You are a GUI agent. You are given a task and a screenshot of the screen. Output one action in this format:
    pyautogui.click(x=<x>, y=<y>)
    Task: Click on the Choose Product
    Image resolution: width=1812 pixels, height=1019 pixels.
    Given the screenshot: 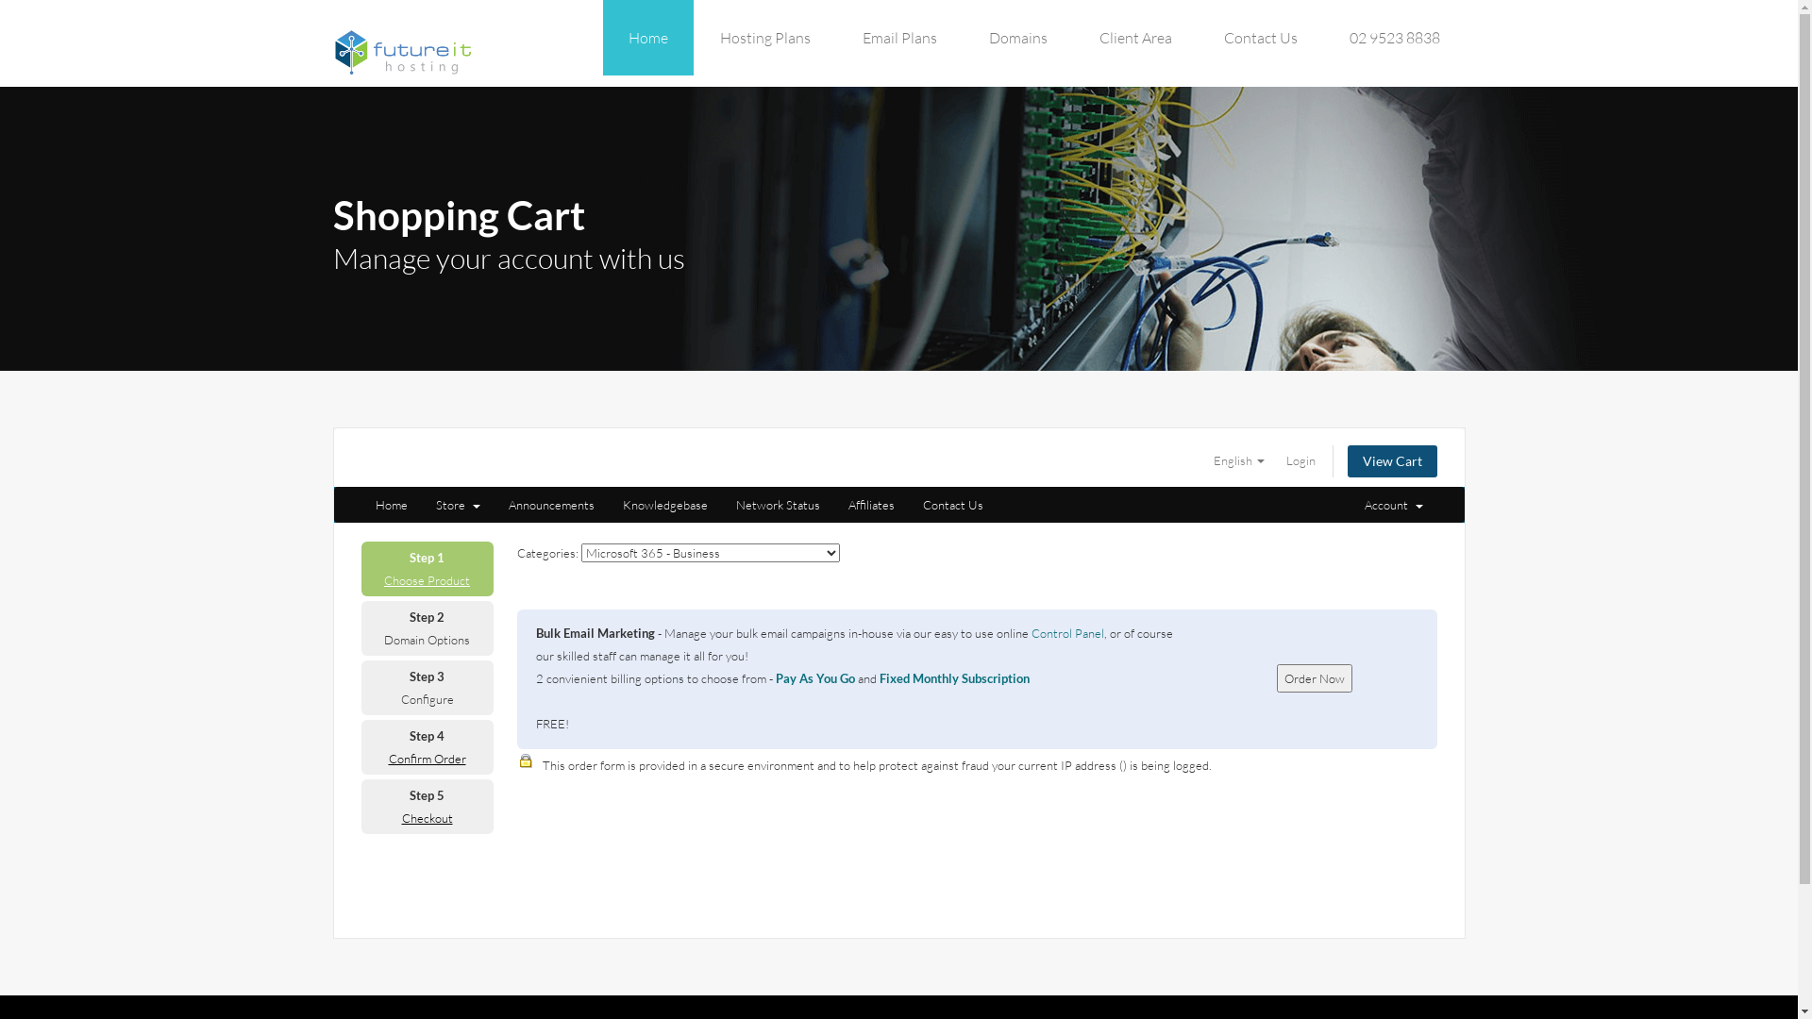 What is the action you would take?
    pyautogui.click(x=427, y=580)
    